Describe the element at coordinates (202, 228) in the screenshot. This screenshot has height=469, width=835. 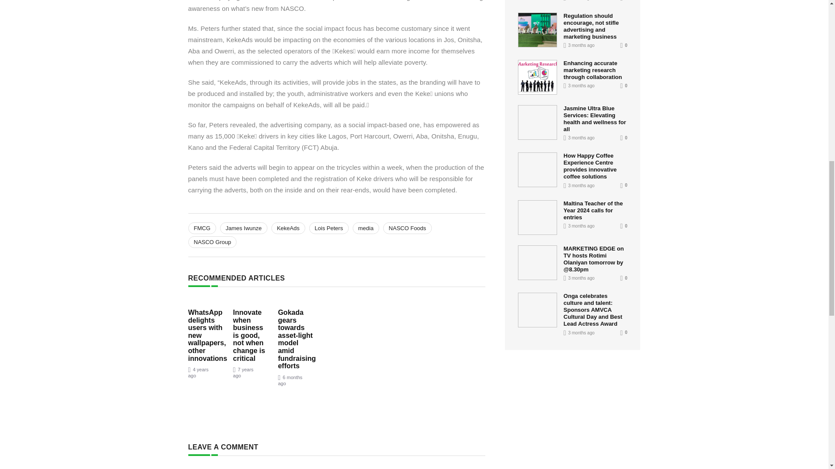
I see `FMCG` at that location.